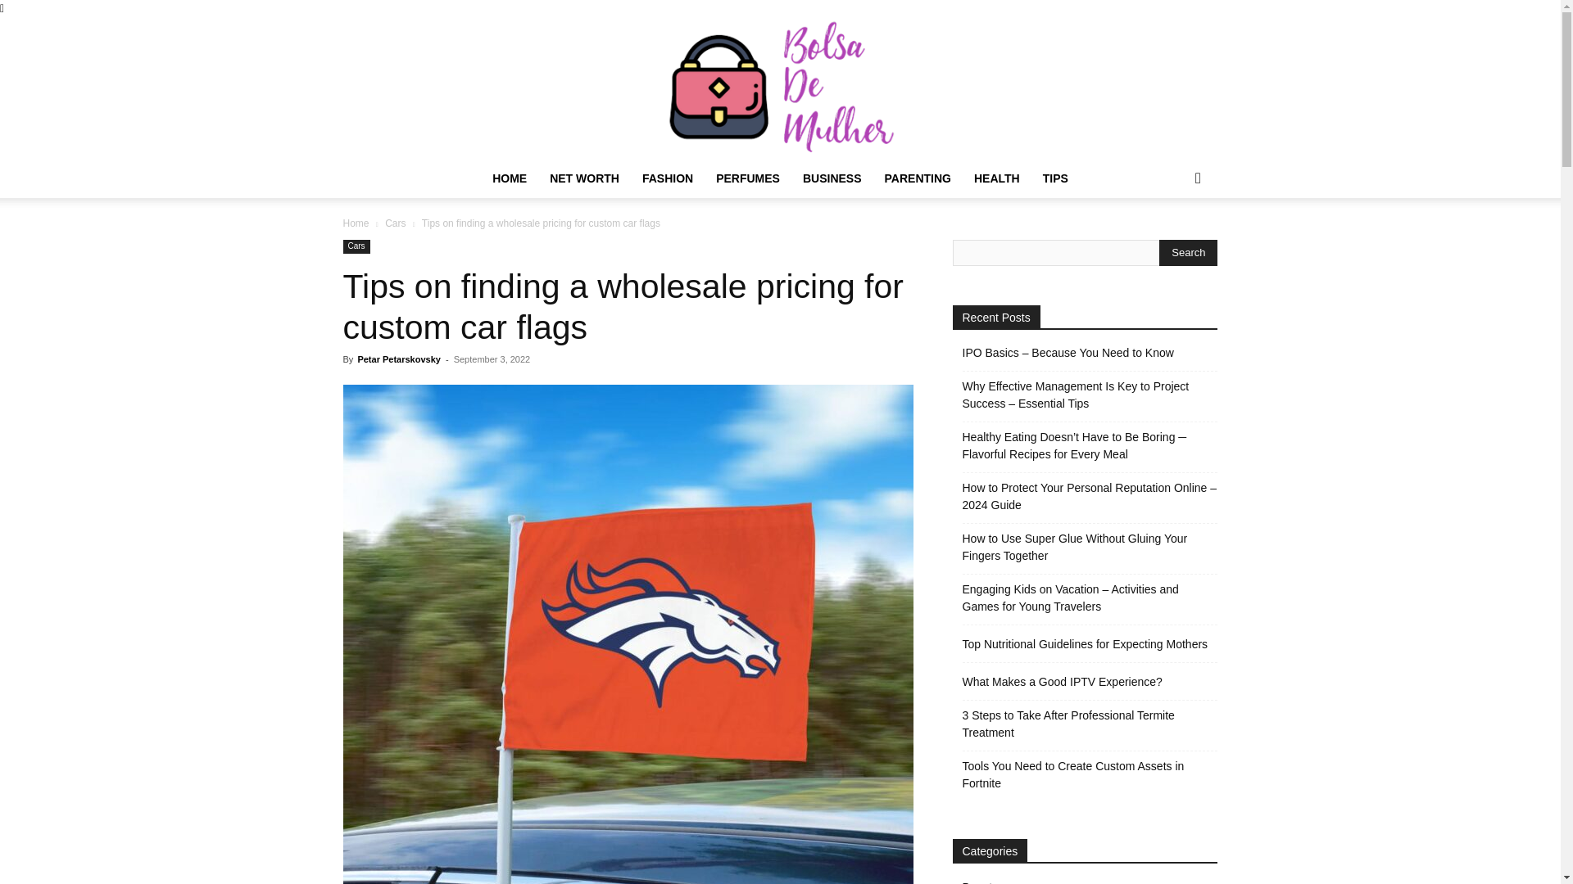  What do you see at coordinates (832, 178) in the screenshot?
I see `BUSINESS` at bounding box center [832, 178].